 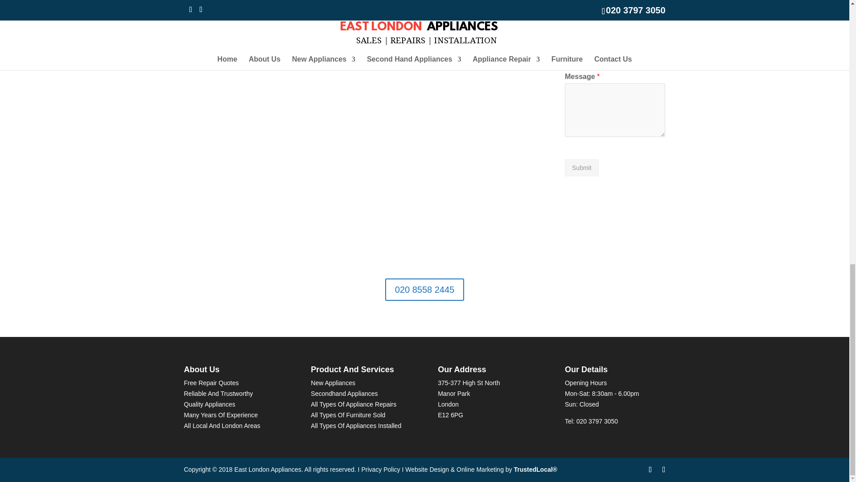 I want to click on 020 3797 3050, so click(x=597, y=421).